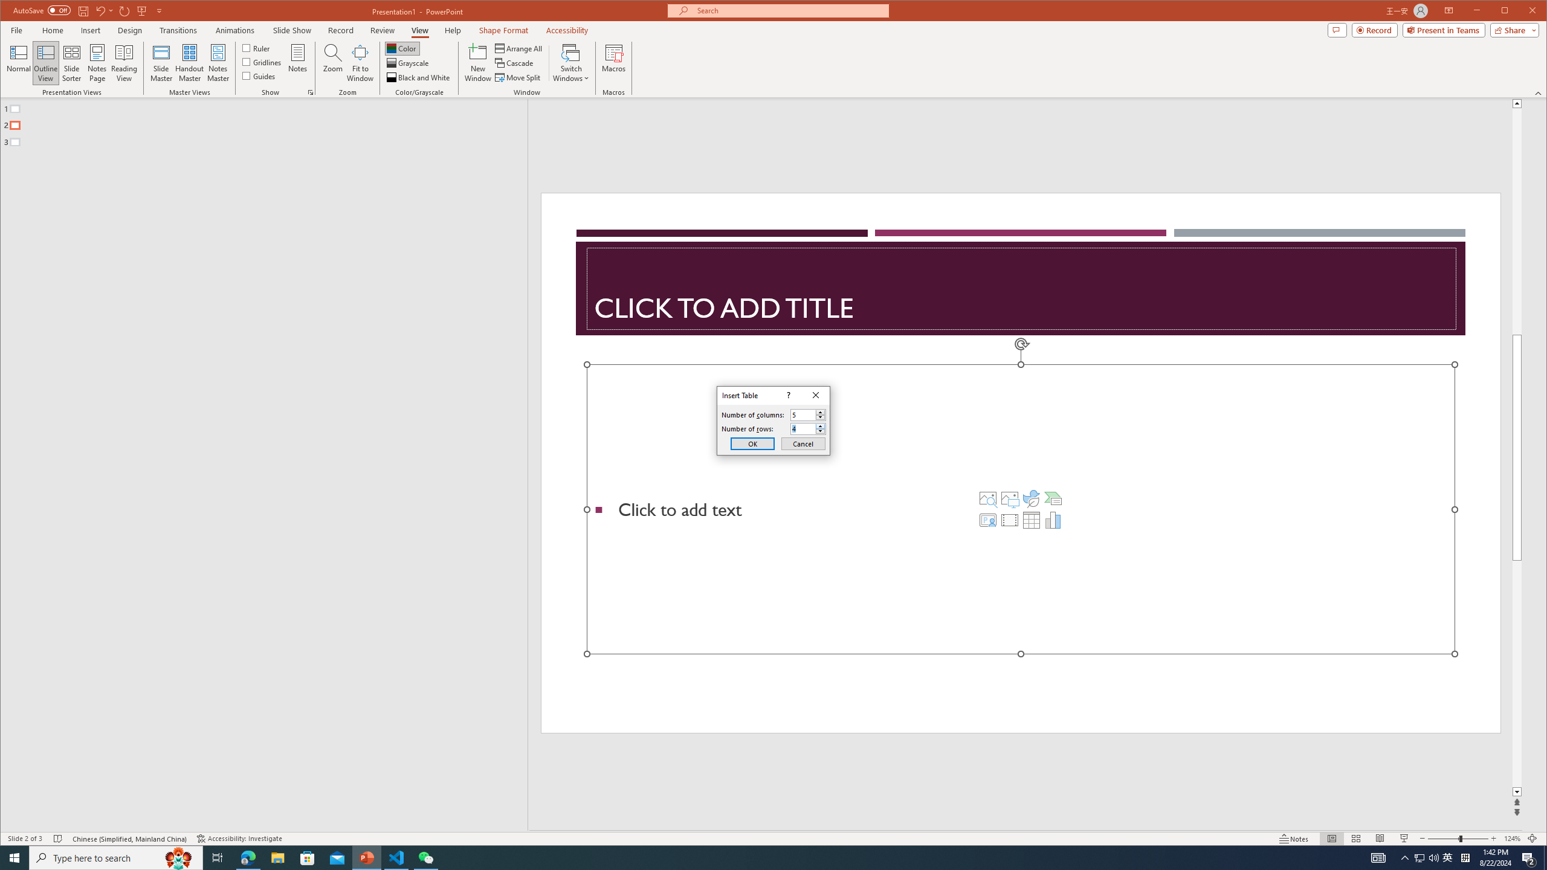 Image resolution: width=1547 pixels, height=870 pixels. I want to click on Number of columns, so click(803, 414).